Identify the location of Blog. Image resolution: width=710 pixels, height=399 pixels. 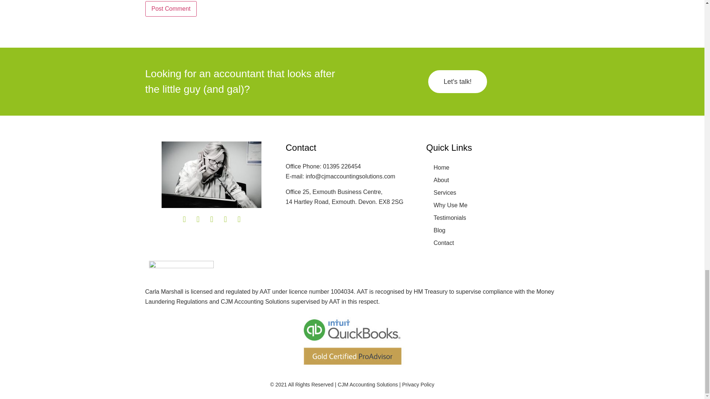
(493, 231).